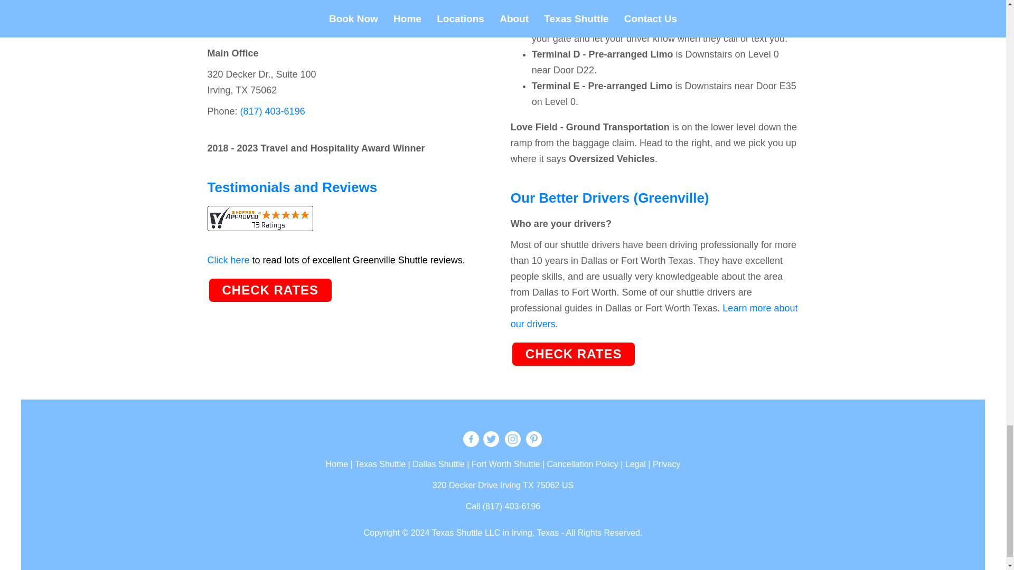  I want to click on CHECK RATES, so click(270, 289).